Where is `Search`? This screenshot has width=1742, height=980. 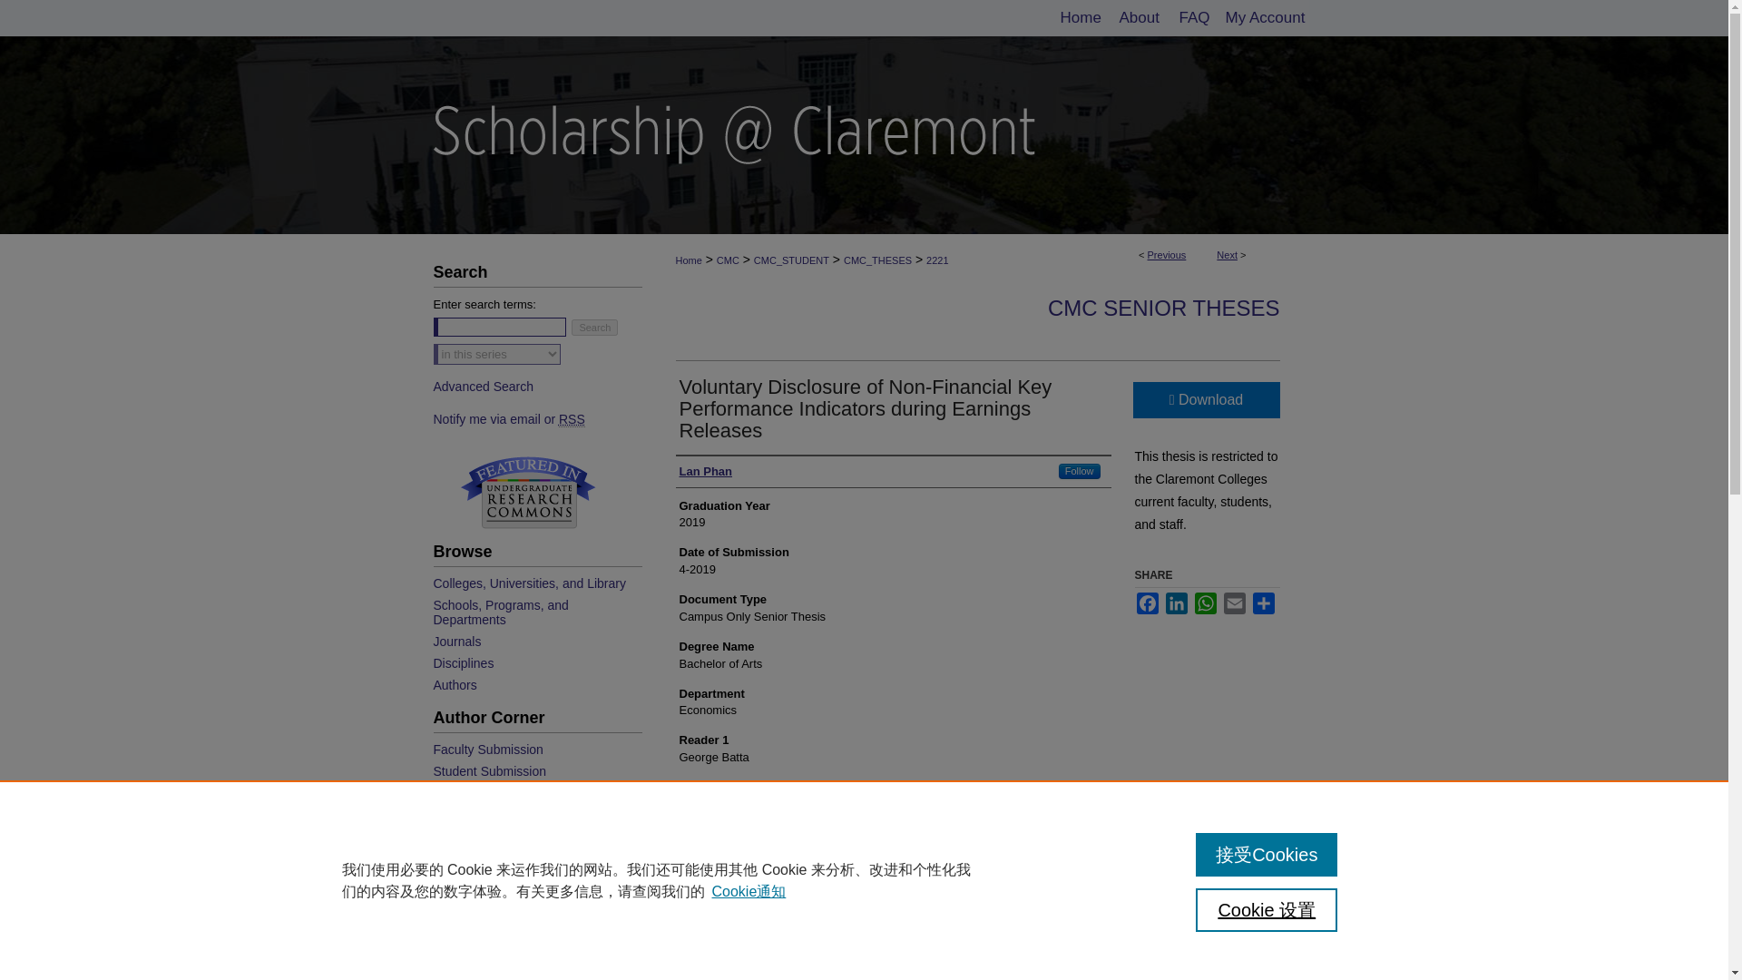
Search is located at coordinates (594, 328).